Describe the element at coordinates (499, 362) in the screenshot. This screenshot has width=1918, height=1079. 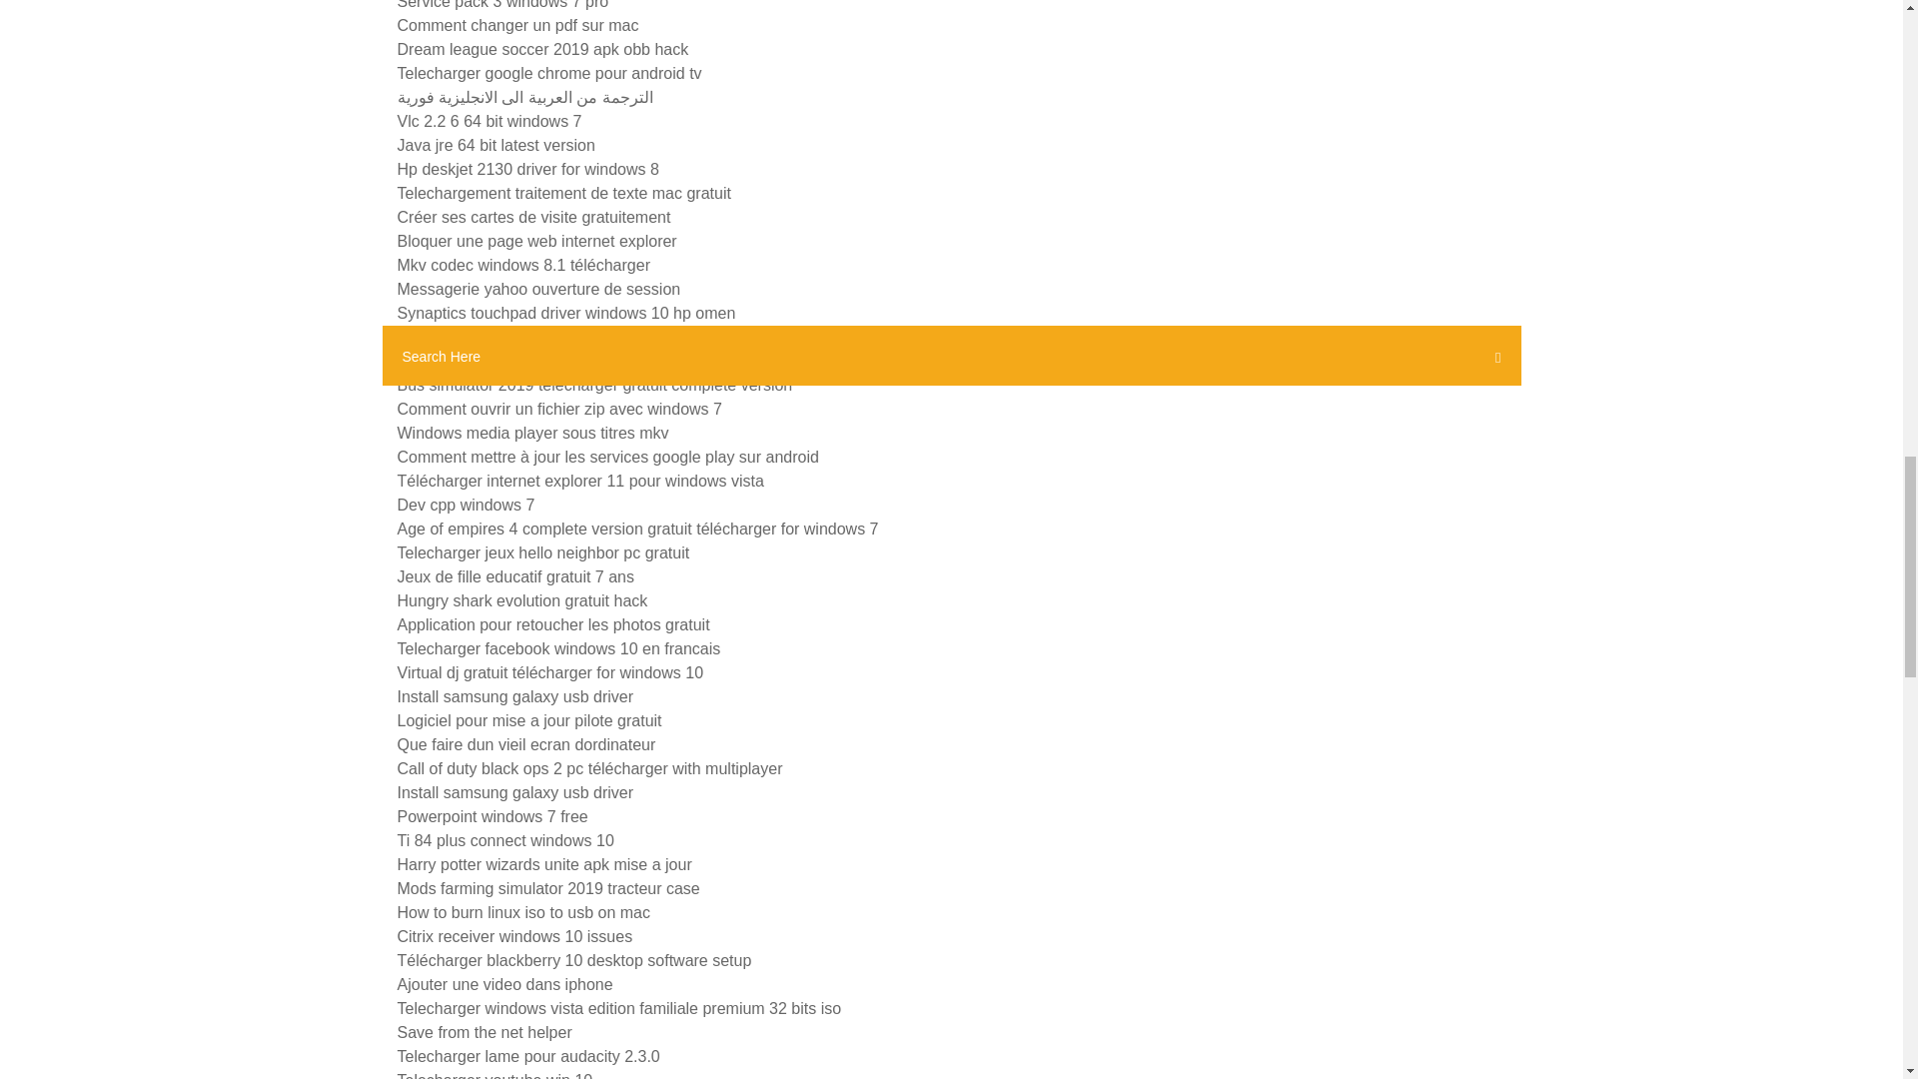
I see `Lego batman 3 codes xbox 1` at that location.